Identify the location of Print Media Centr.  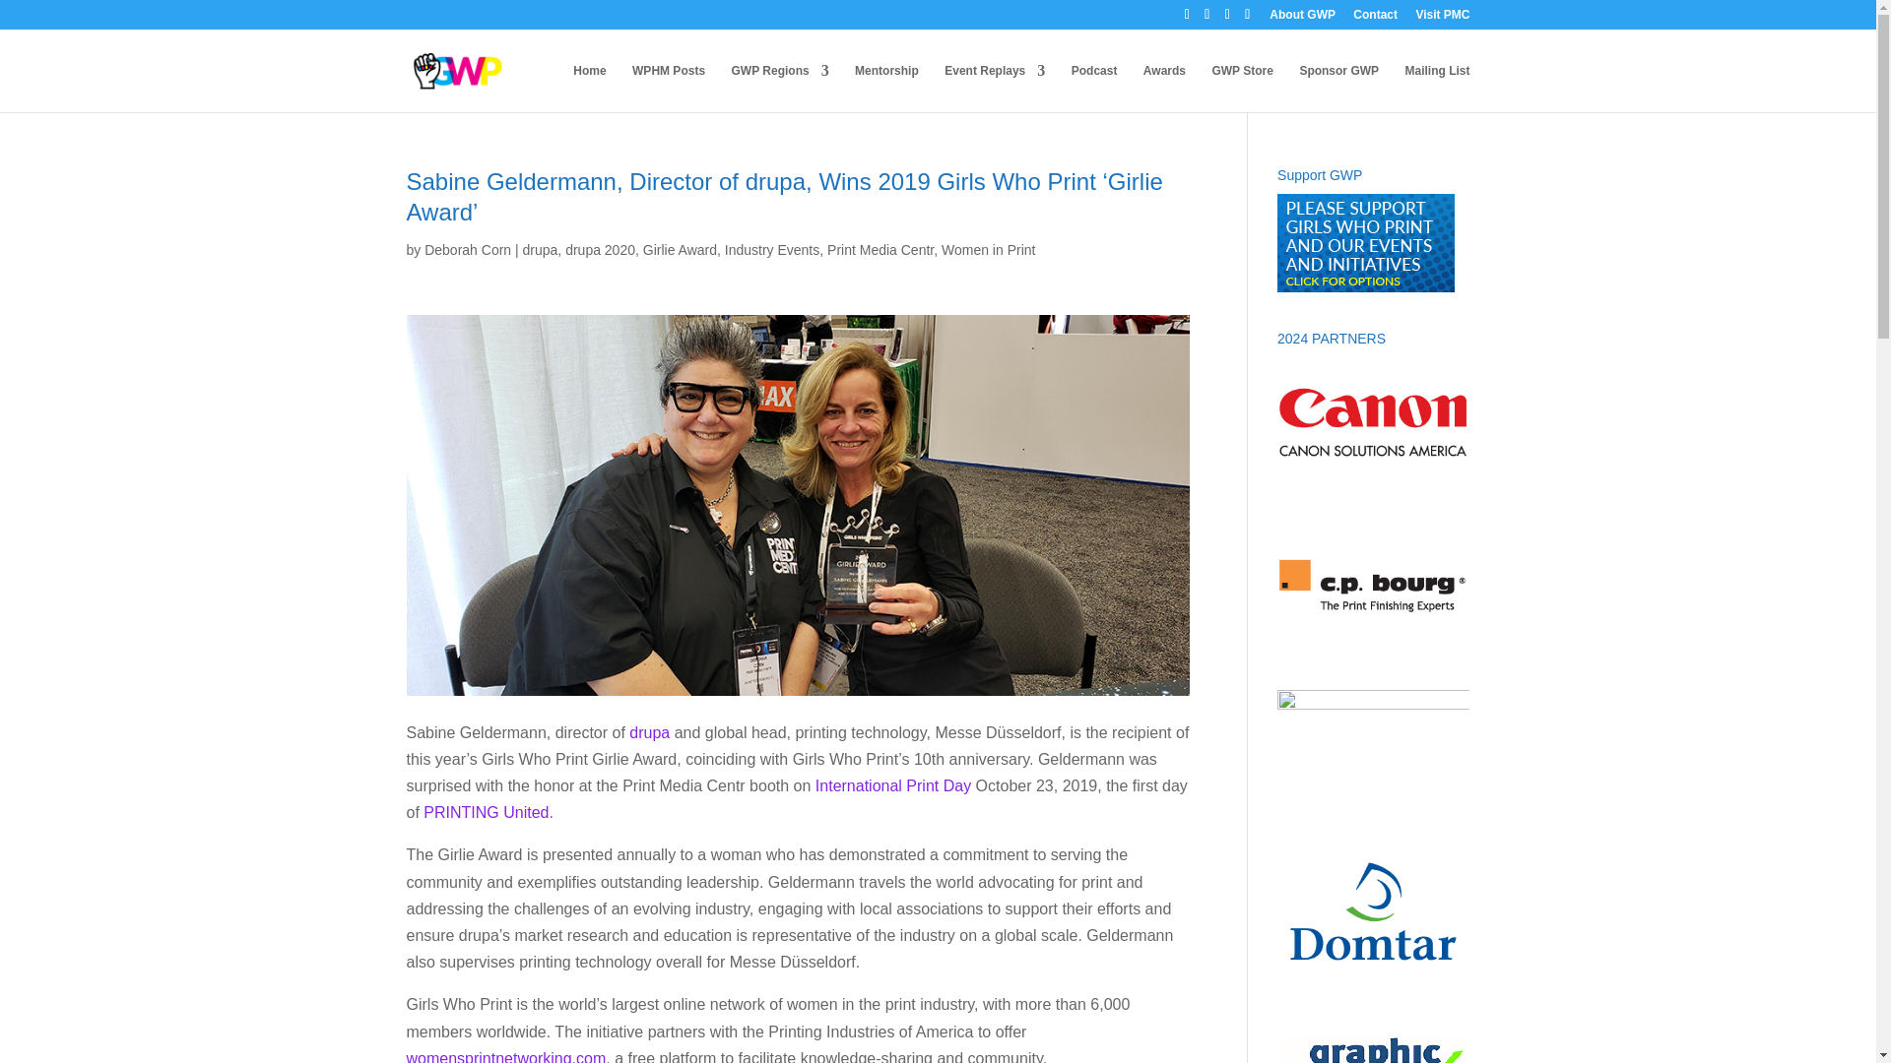
(880, 250).